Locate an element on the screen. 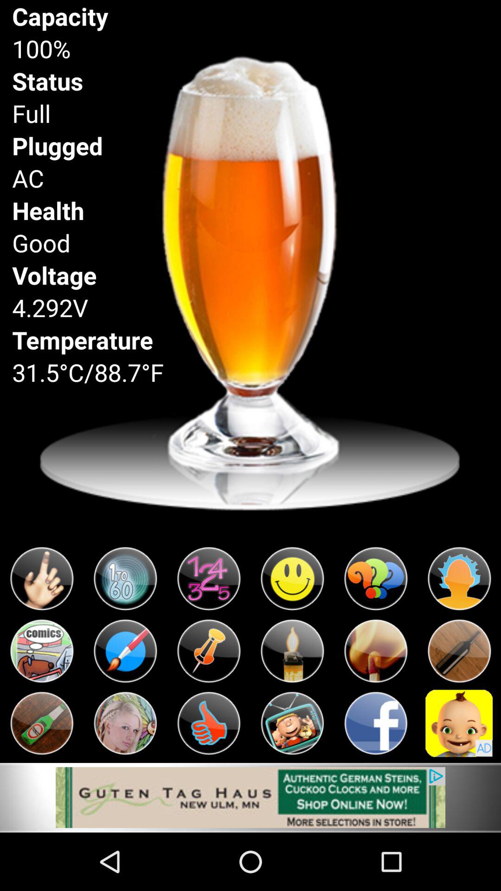 The image size is (501, 891). click the icon is located at coordinates (125, 579).